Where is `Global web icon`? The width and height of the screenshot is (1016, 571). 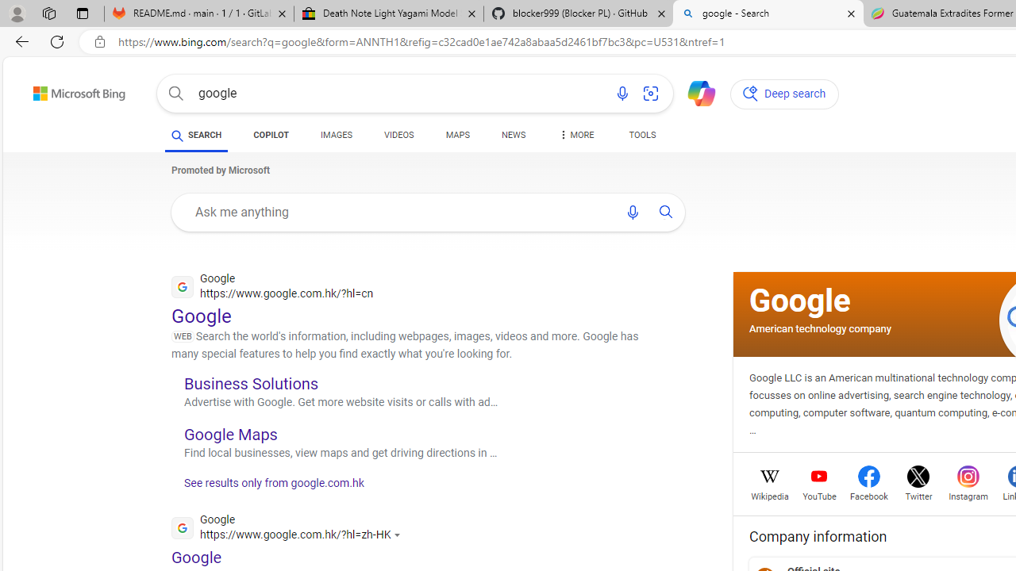 Global web icon is located at coordinates (183, 527).